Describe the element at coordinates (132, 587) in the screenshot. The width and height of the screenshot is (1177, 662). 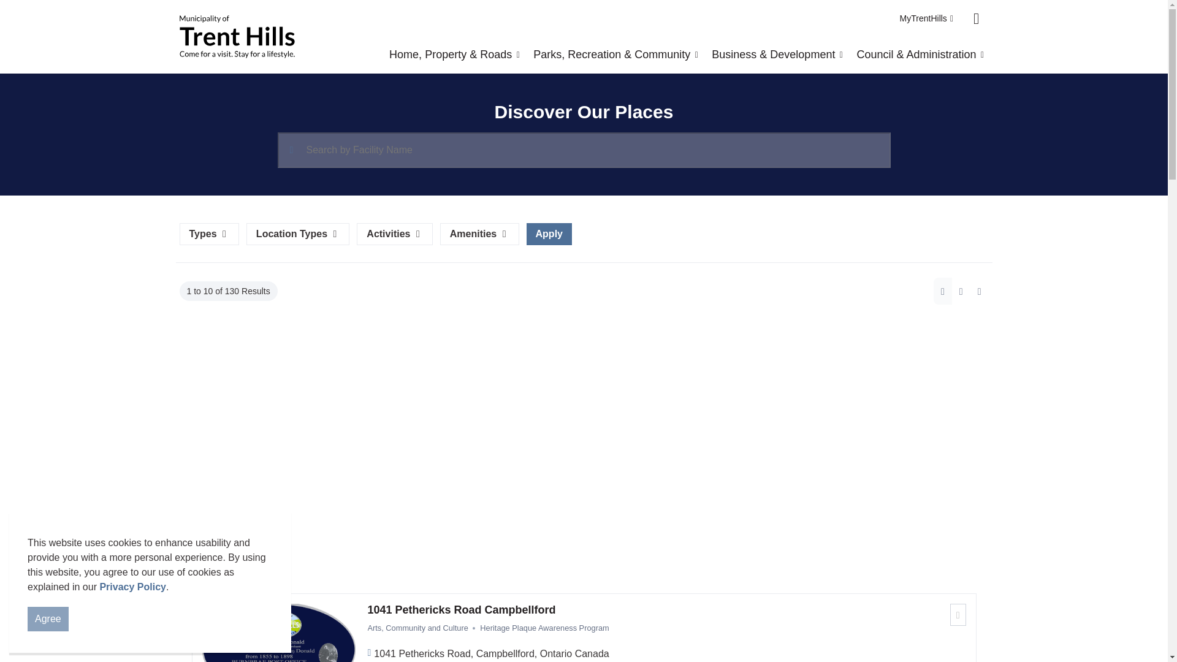
I see `Privacy Policy` at that location.